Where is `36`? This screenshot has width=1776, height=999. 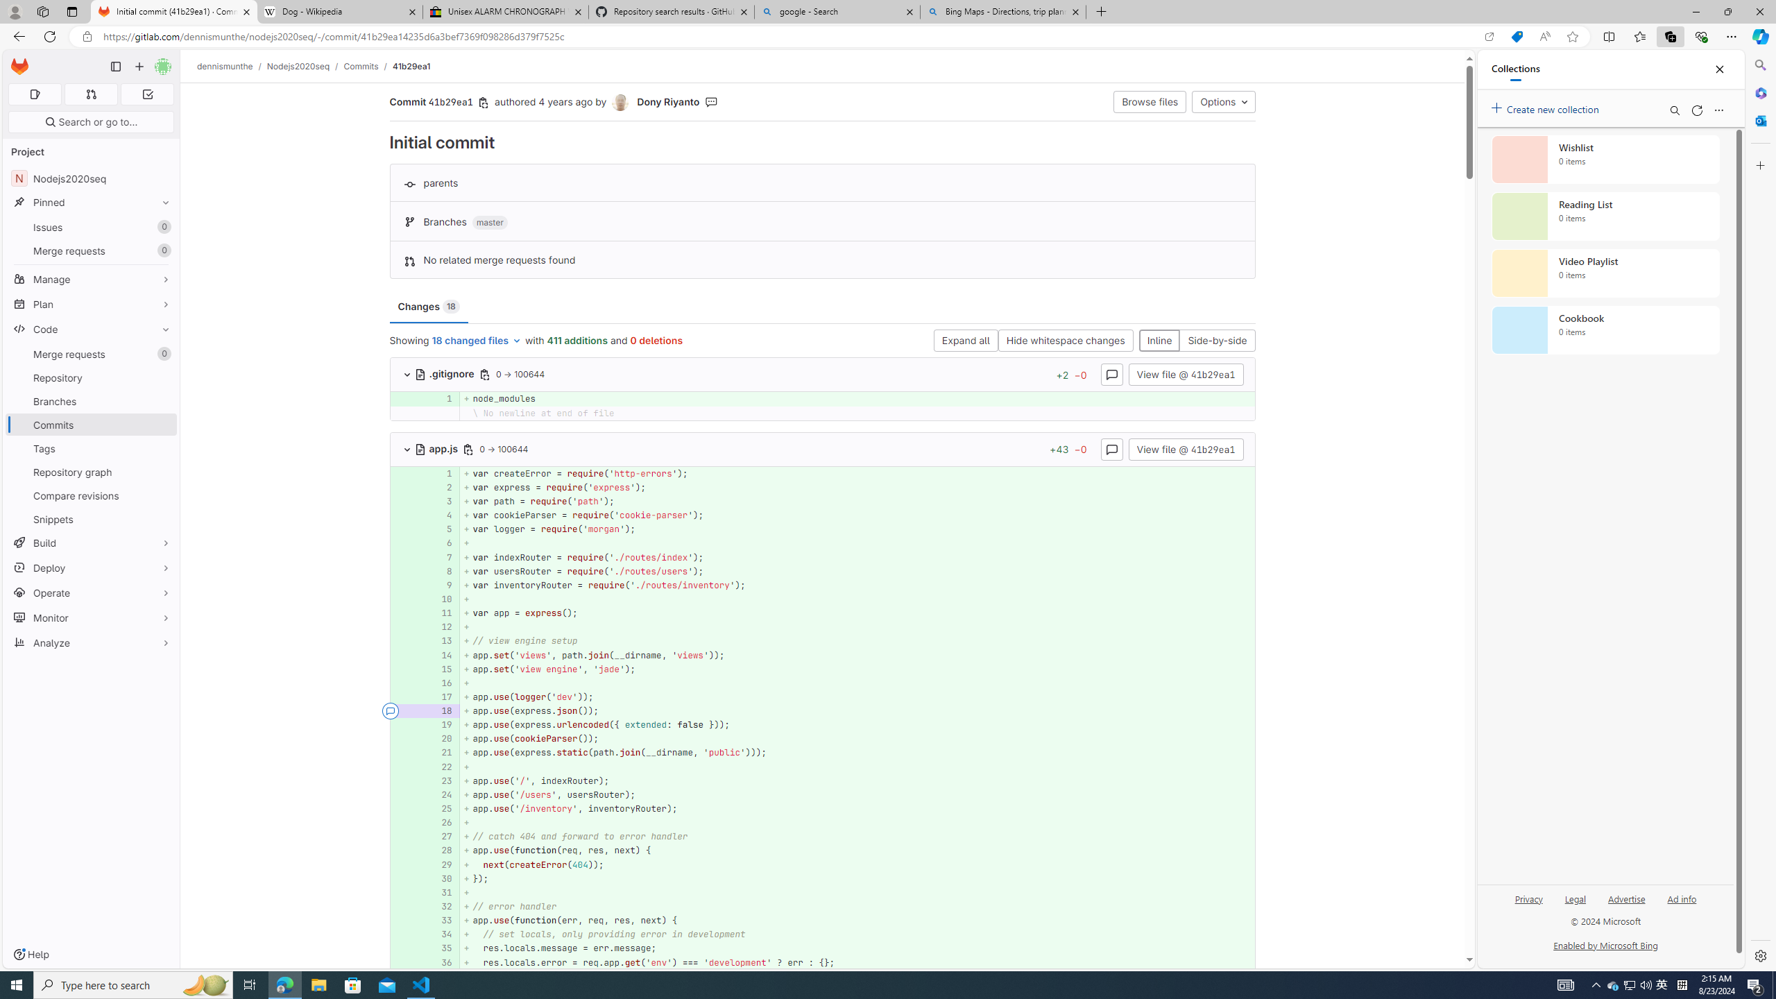 36 is located at coordinates (440, 962).